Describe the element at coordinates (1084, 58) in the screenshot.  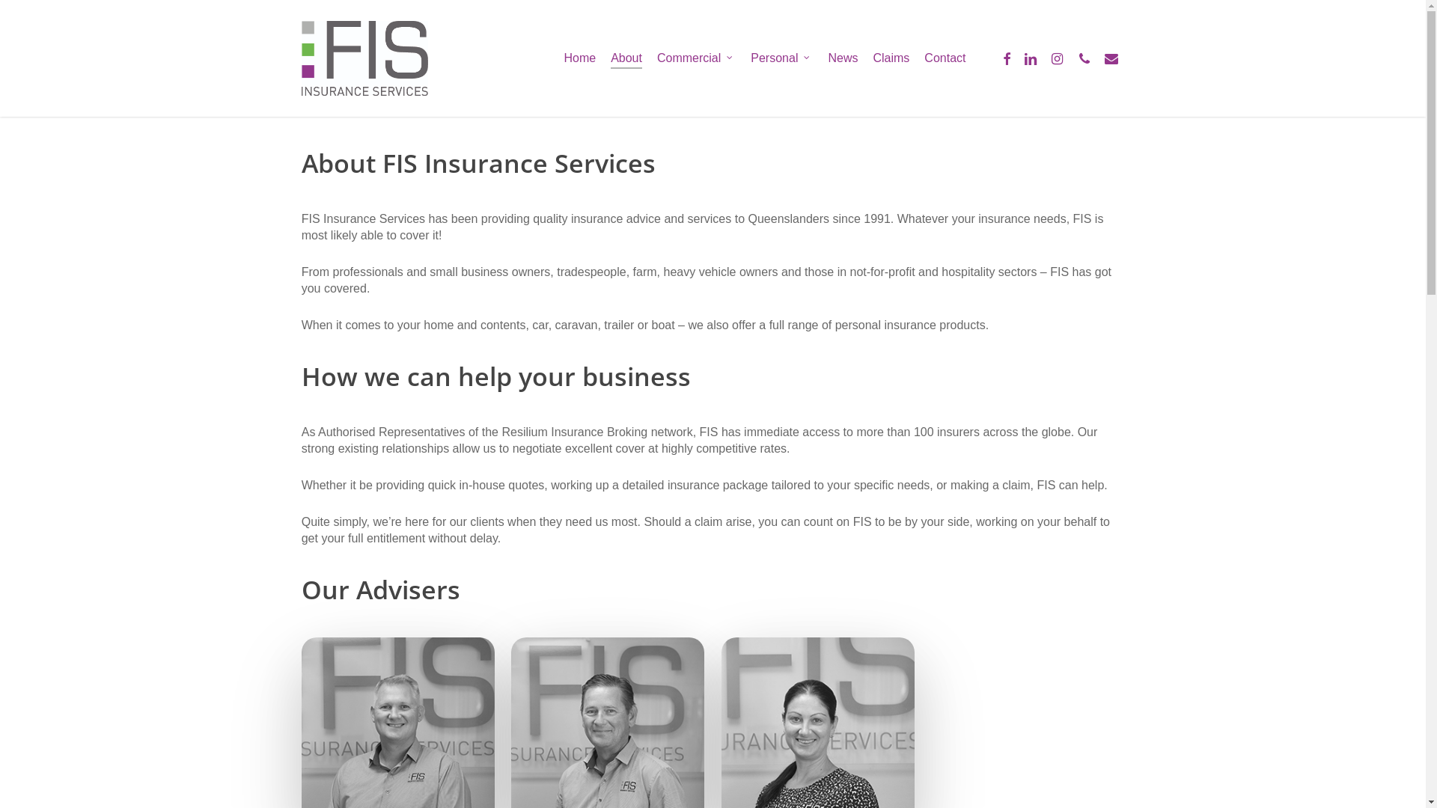
I see `phone` at that location.